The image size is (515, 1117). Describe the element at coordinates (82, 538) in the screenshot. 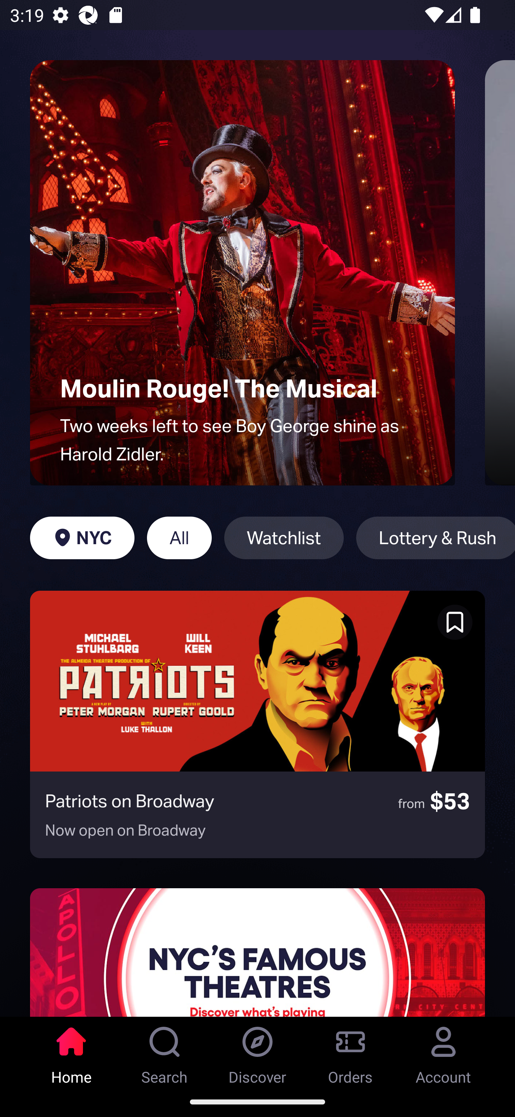

I see `NYC` at that location.